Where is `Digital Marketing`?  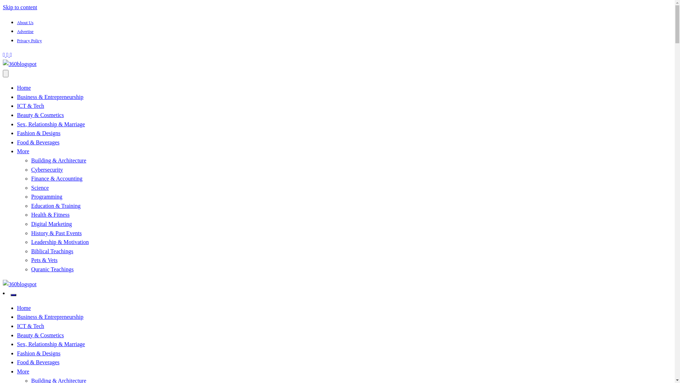 Digital Marketing is located at coordinates (52, 224).